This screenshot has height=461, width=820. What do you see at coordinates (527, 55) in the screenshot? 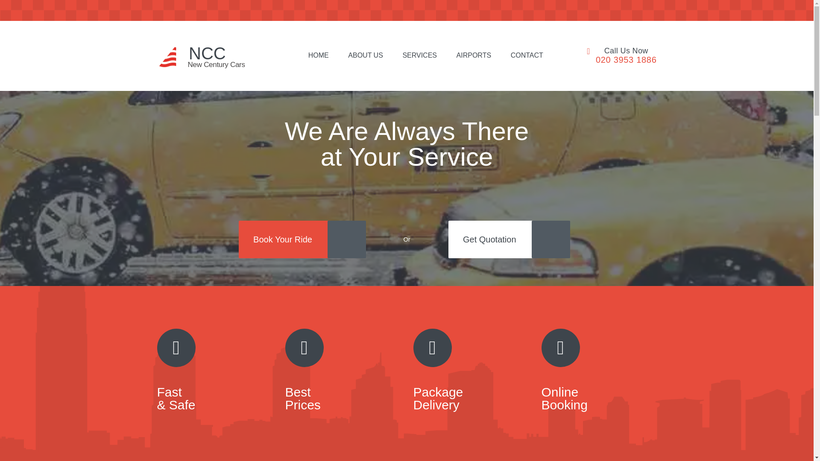
I see `CONTACT` at bounding box center [527, 55].